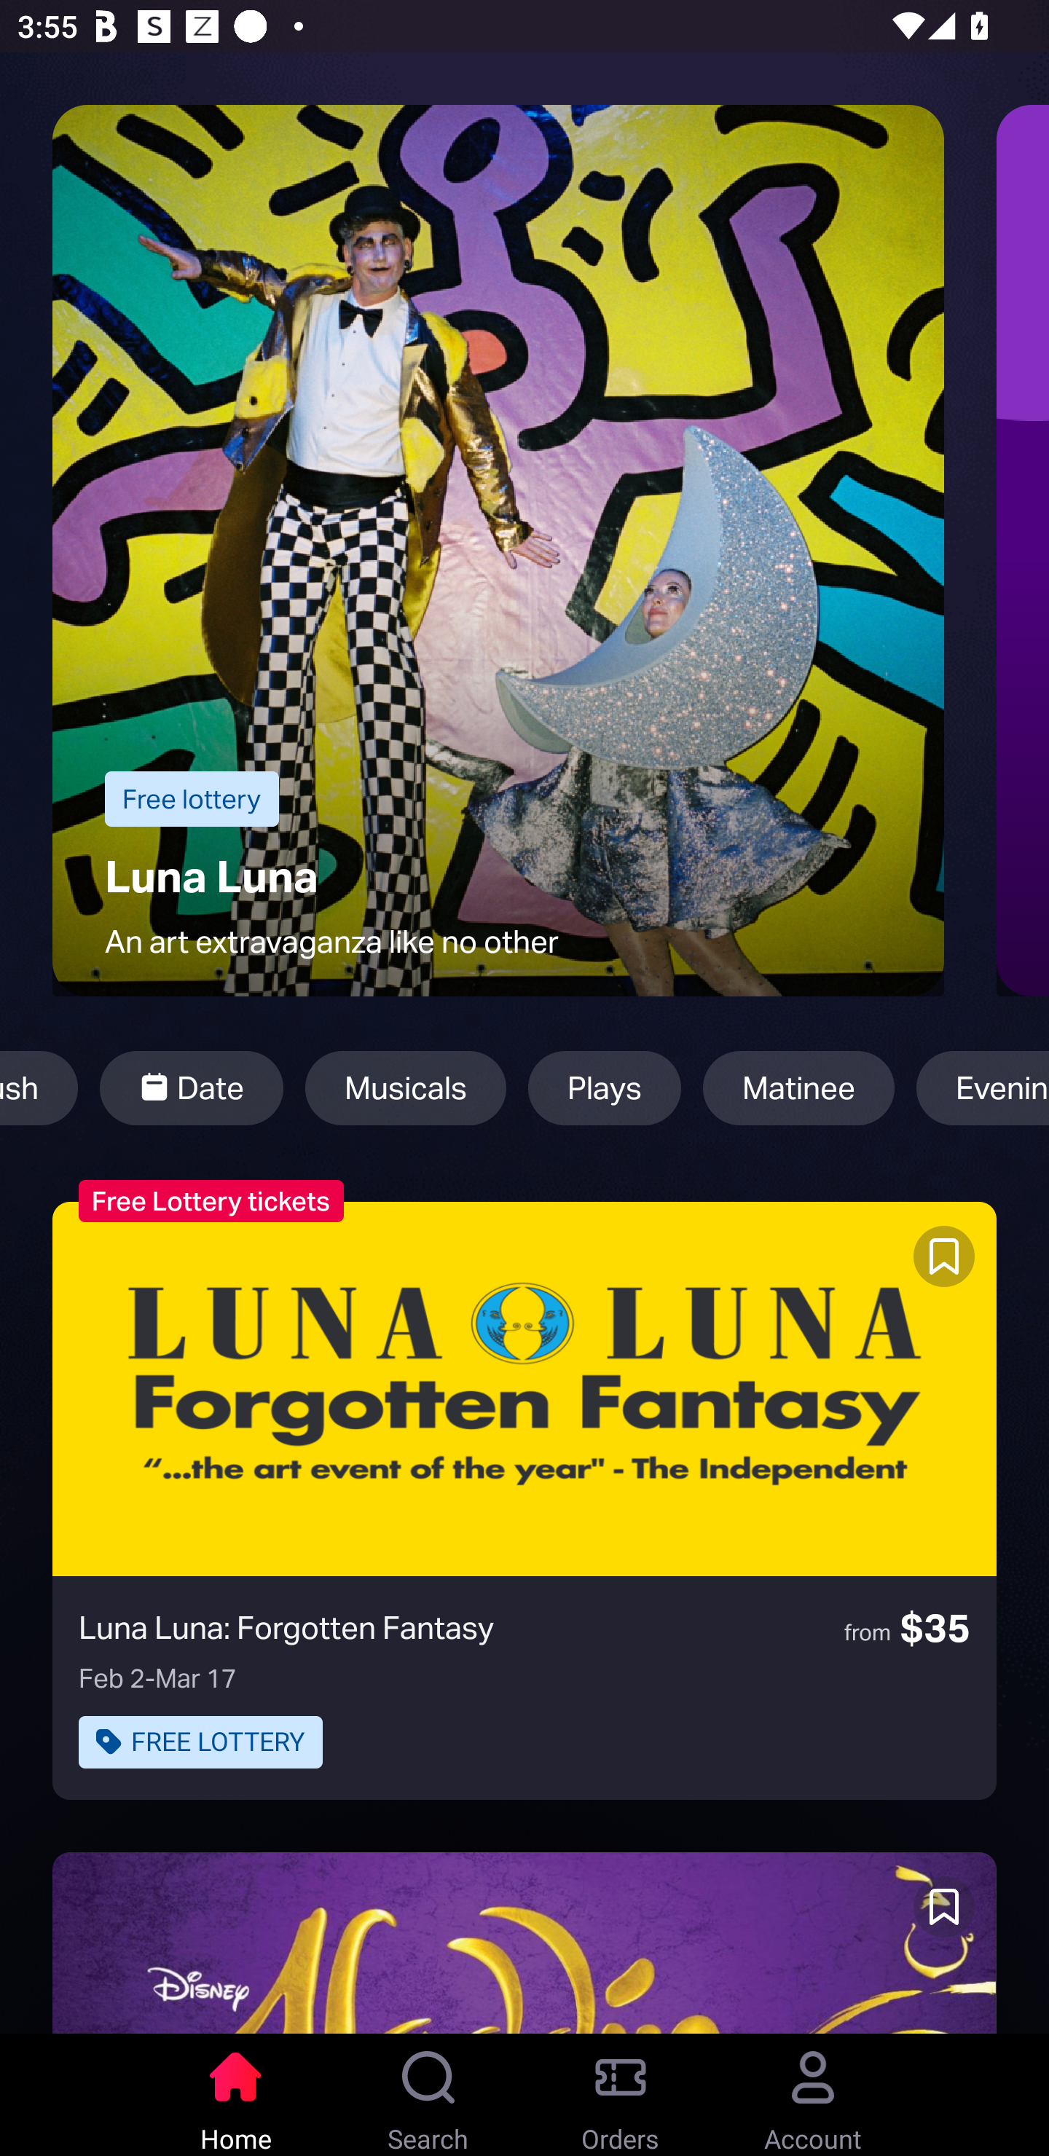 The height and width of the screenshot is (2156, 1049). Describe the element at coordinates (428, 2095) in the screenshot. I see `Search` at that location.